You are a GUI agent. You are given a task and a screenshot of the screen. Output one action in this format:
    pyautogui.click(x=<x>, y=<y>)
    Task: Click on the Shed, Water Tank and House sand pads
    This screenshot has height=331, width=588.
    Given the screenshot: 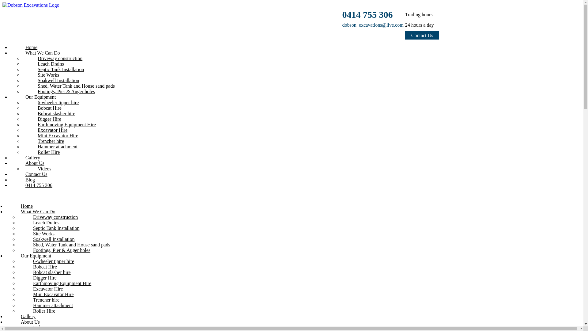 What is the action you would take?
    pyautogui.click(x=69, y=242)
    